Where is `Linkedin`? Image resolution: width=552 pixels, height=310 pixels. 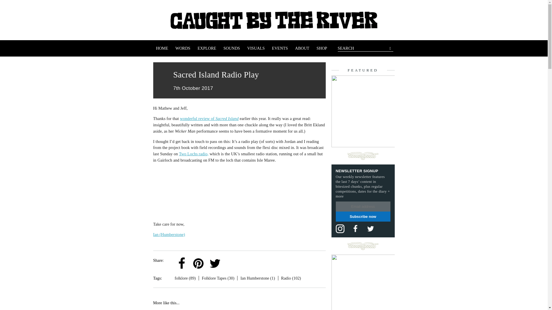 Linkedin is located at coordinates (231, 263).